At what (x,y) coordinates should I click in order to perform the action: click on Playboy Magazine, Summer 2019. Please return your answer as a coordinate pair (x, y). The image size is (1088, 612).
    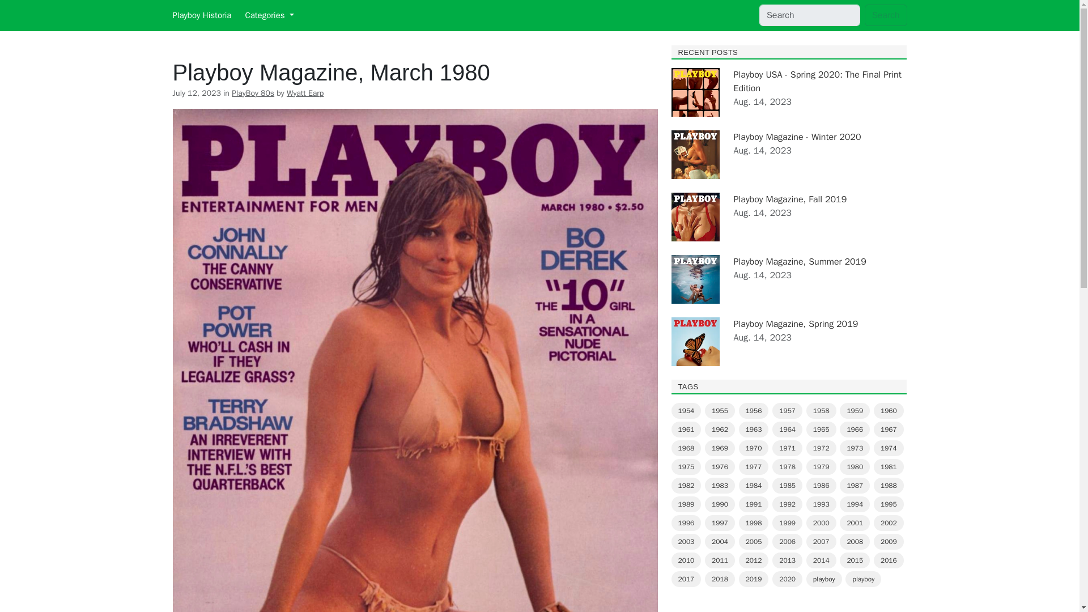
    Looking at the image, I should click on (800, 262).